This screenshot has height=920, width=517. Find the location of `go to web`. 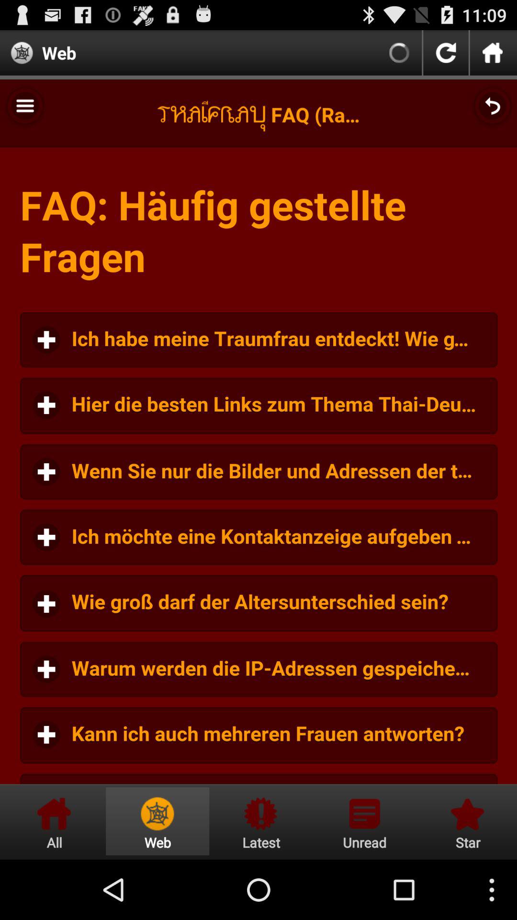

go to web is located at coordinates (157, 821).